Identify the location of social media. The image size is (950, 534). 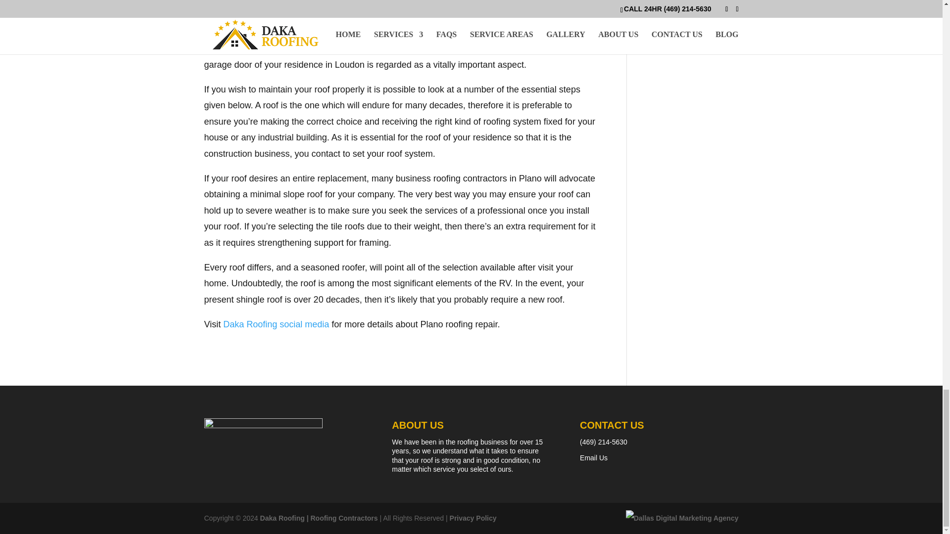
(304, 324).